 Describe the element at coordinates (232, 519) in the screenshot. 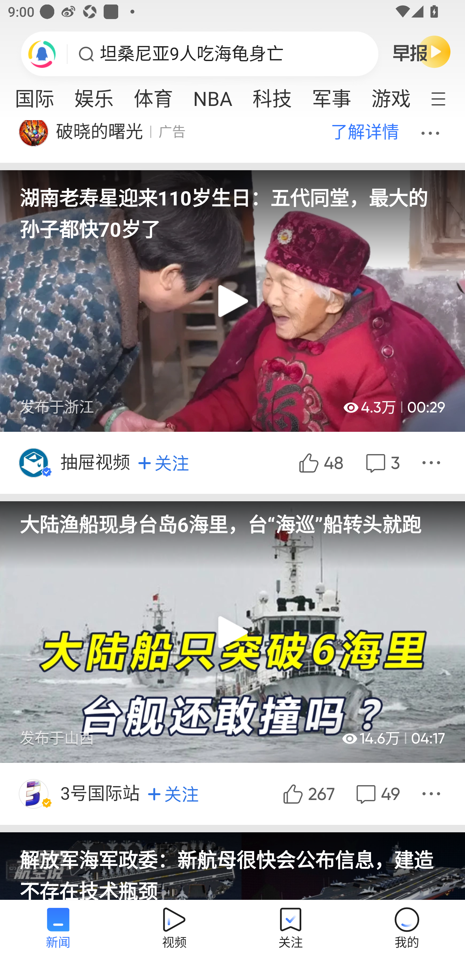

I see `大陆渔船现身台岛6海里，台“海巡”船转头就跑` at that location.